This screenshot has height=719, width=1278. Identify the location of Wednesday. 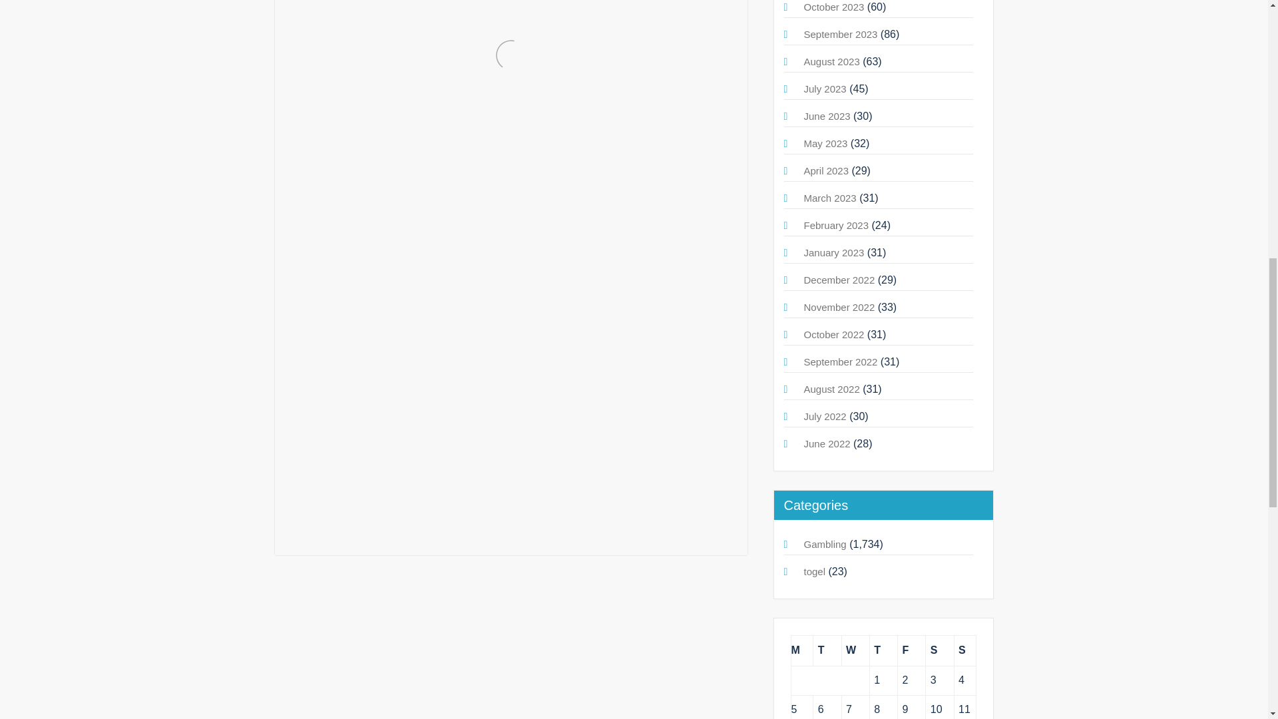
(855, 650).